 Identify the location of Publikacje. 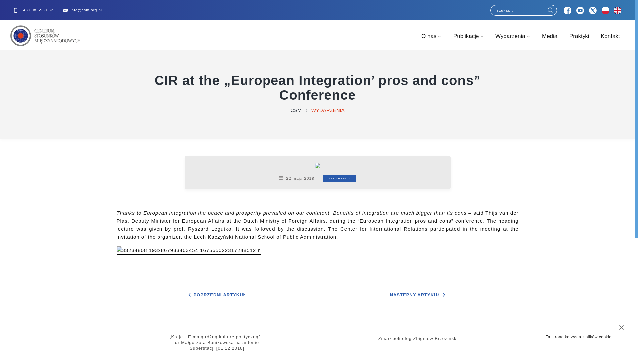
(469, 42).